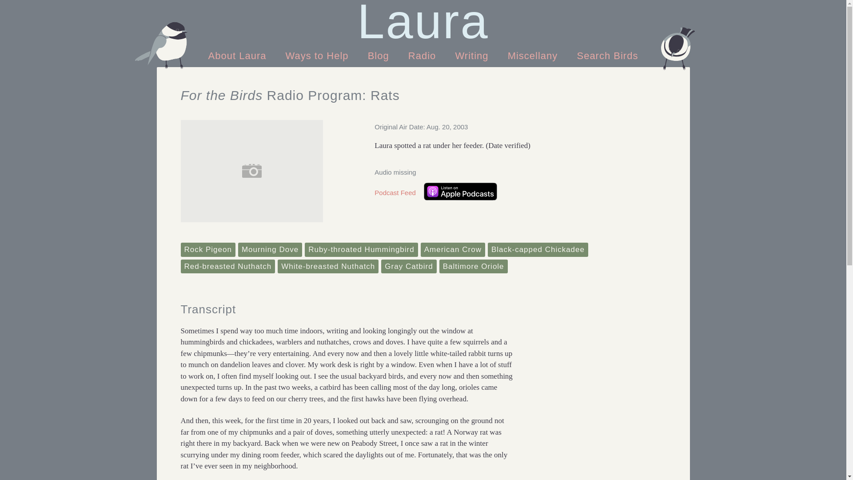  I want to click on Black-capped Chickadee, so click(538, 250).